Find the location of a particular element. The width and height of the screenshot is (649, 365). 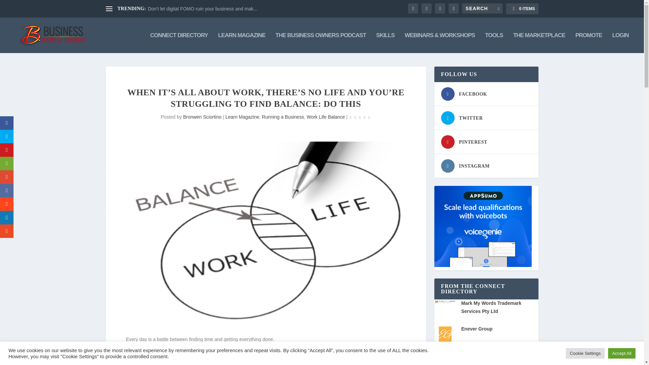

THE BUSINESS OWNERS PODCAST is located at coordinates (320, 43).